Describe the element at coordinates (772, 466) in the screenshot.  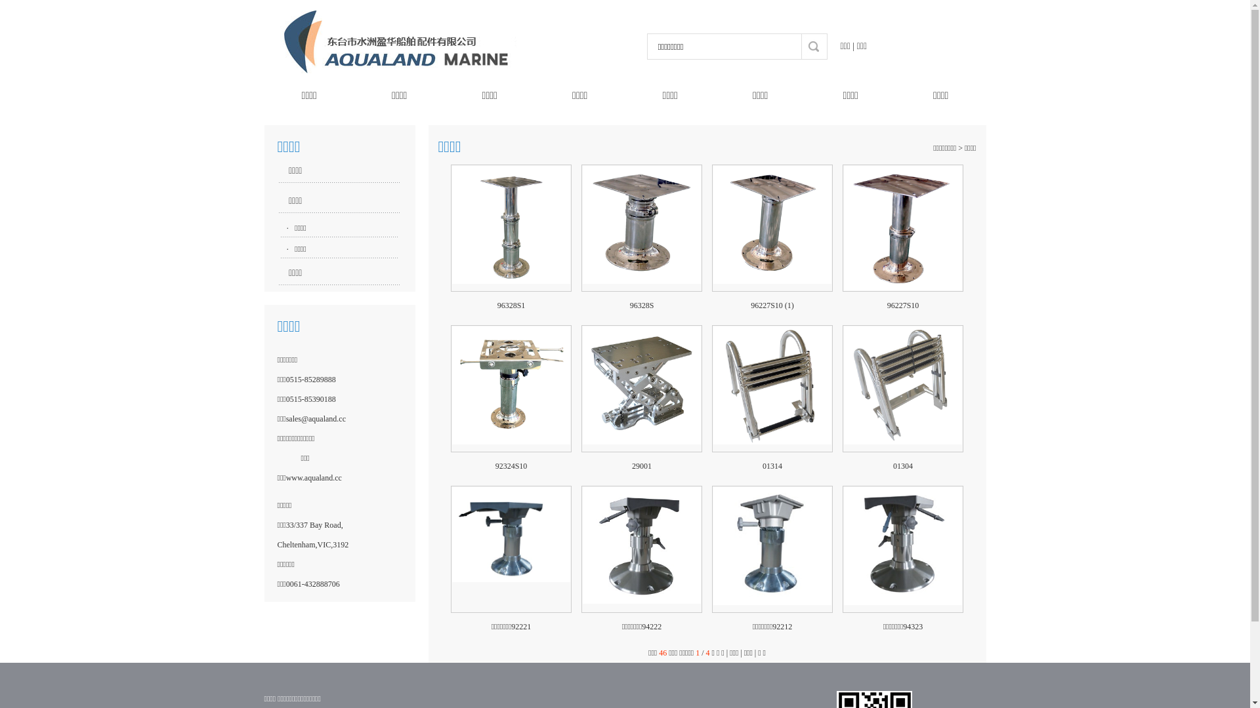
I see `01314` at that location.